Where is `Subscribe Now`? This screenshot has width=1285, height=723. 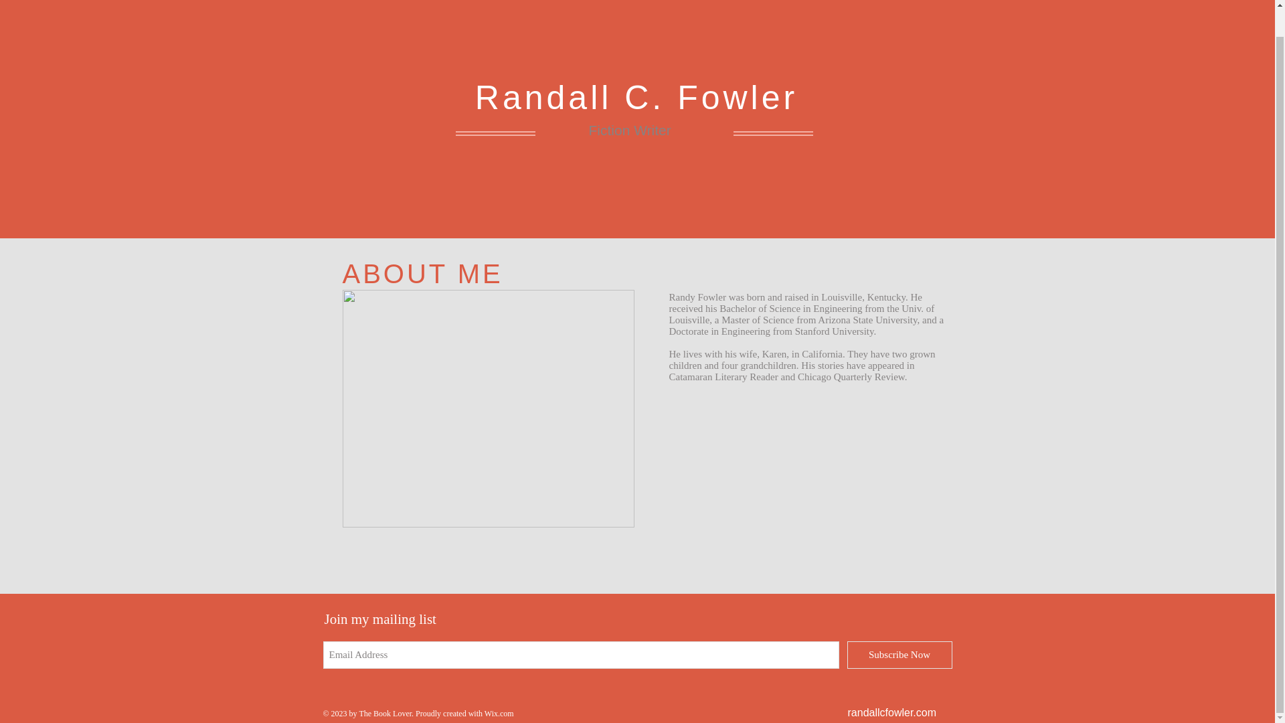
Subscribe Now is located at coordinates (899, 655).